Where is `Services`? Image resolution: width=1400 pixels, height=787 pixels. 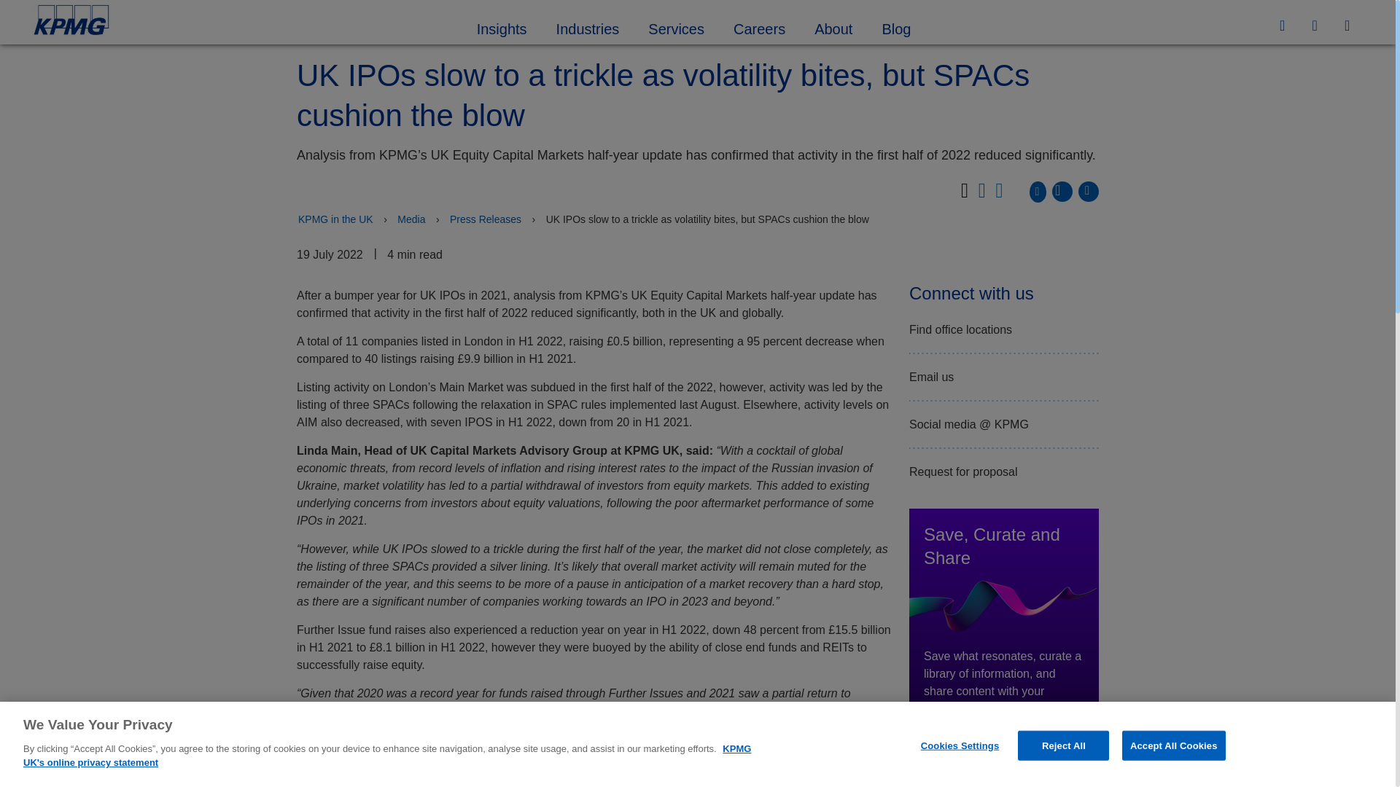
Services is located at coordinates (677, 27).